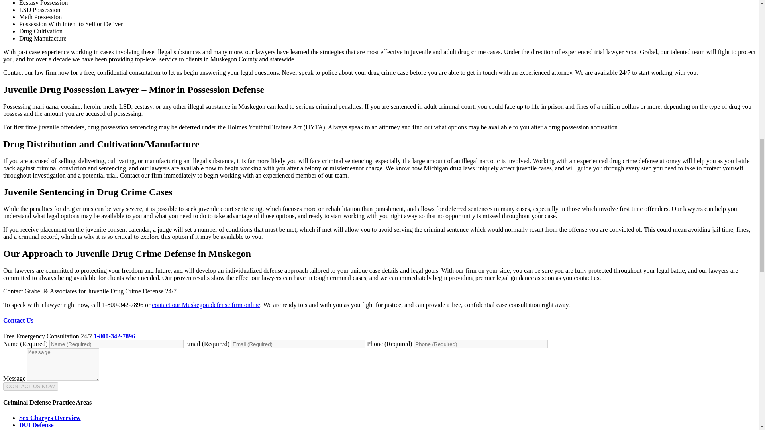 Image resolution: width=765 pixels, height=430 pixels. I want to click on 1-800-342-7896, so click(114, 336).